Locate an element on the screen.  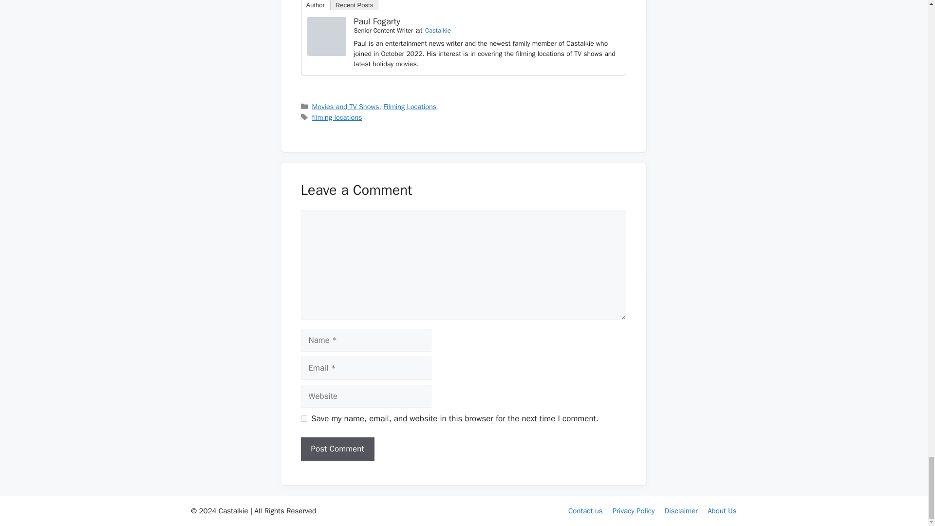
Where was 3 Body Problem filmed? Netflix Show Locations is located at coordinates (326, 36).